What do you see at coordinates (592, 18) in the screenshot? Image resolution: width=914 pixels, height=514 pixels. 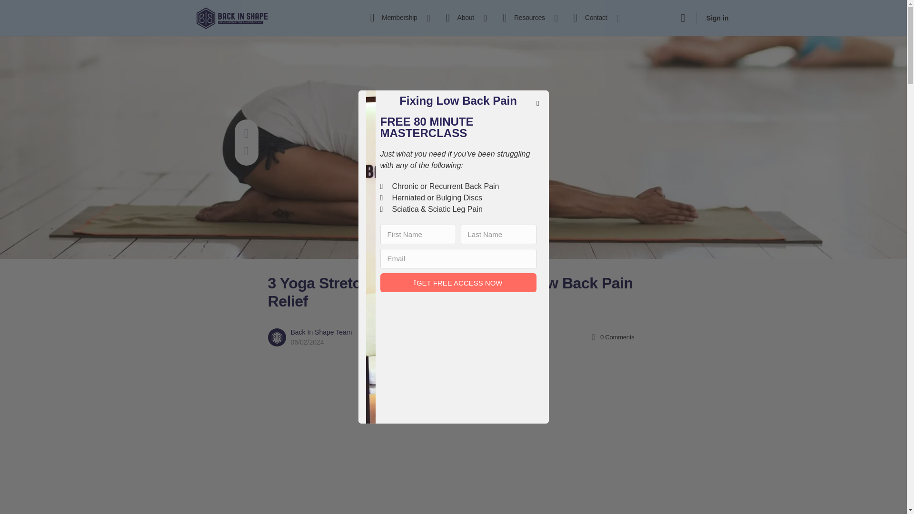 I see `Contact` at bounding box center [592, 18].